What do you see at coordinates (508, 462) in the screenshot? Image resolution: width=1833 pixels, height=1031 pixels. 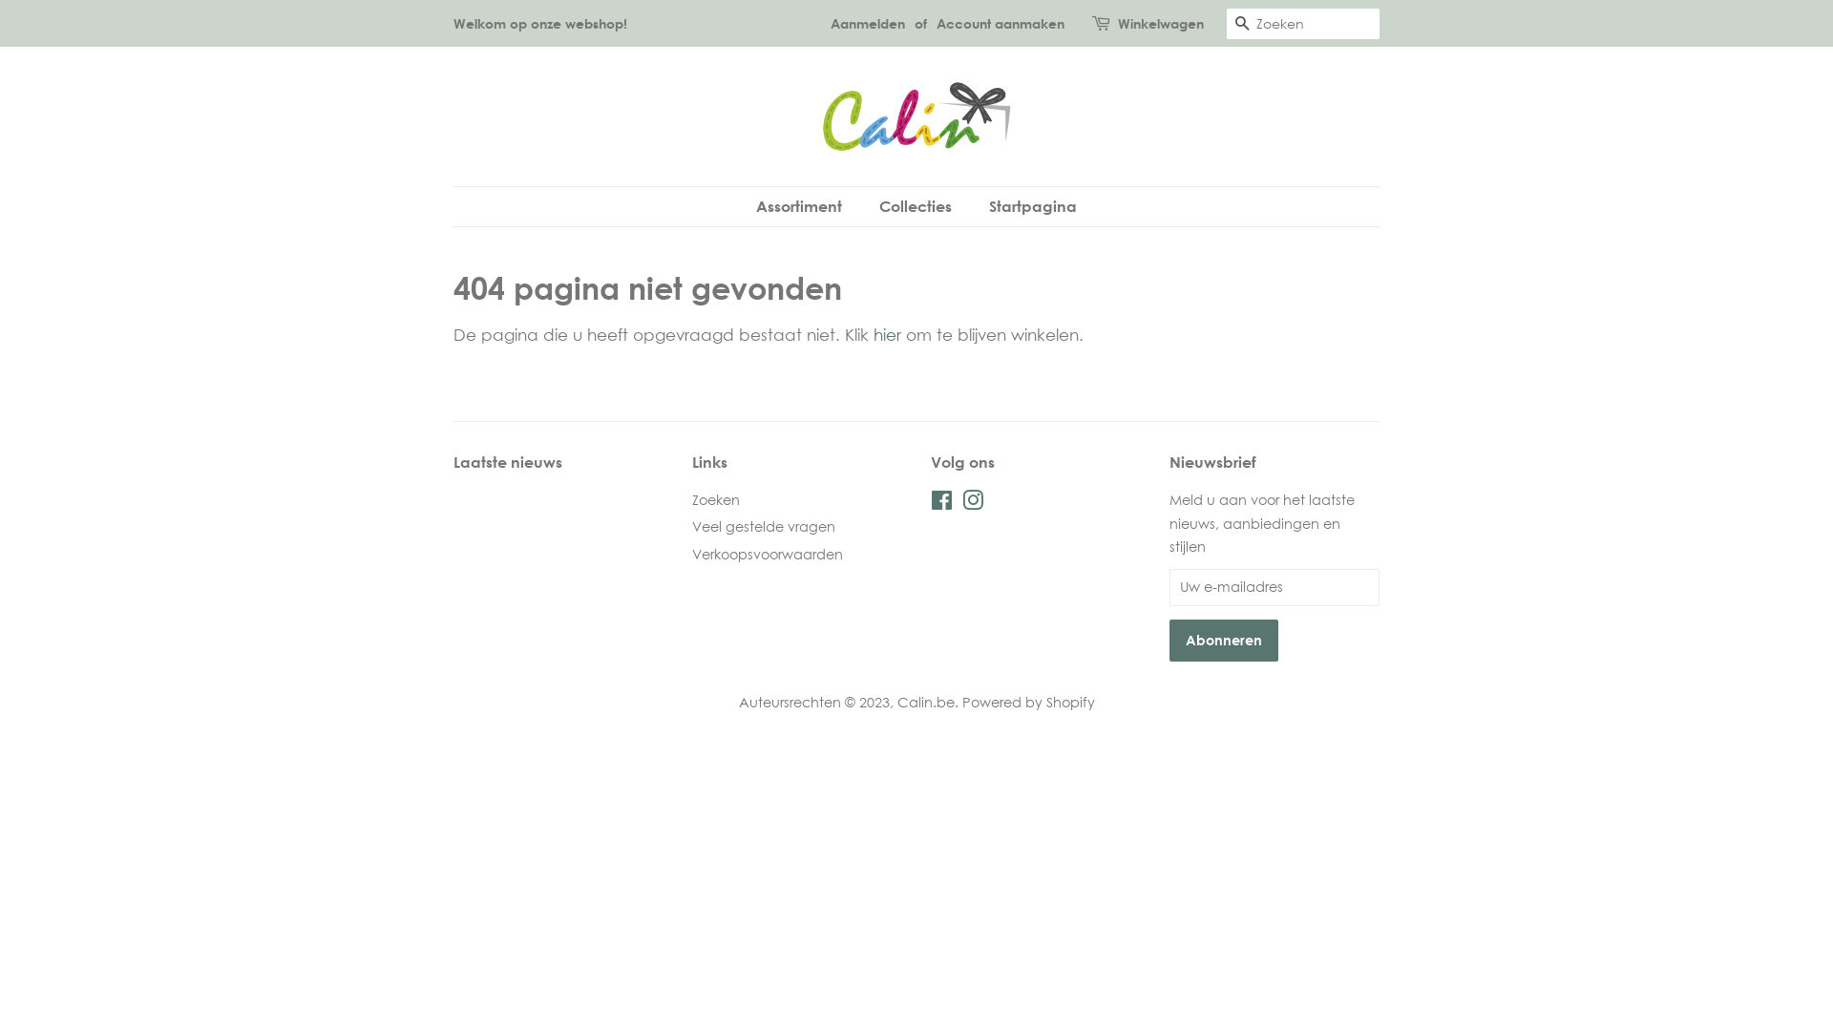 I see `Laatste nieuws` at bounding box center [508, 462].